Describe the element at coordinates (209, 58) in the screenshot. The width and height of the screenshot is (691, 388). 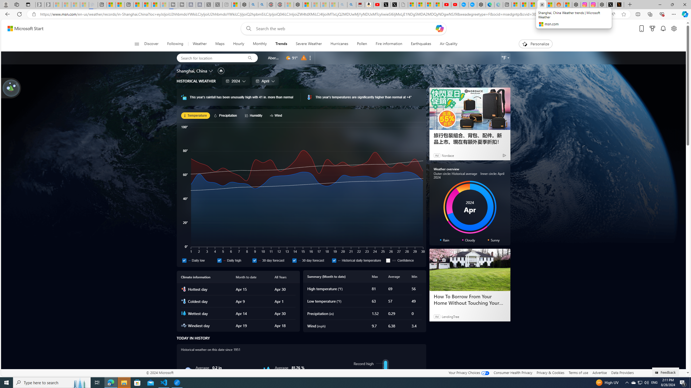
I see `Search for location` at that location.